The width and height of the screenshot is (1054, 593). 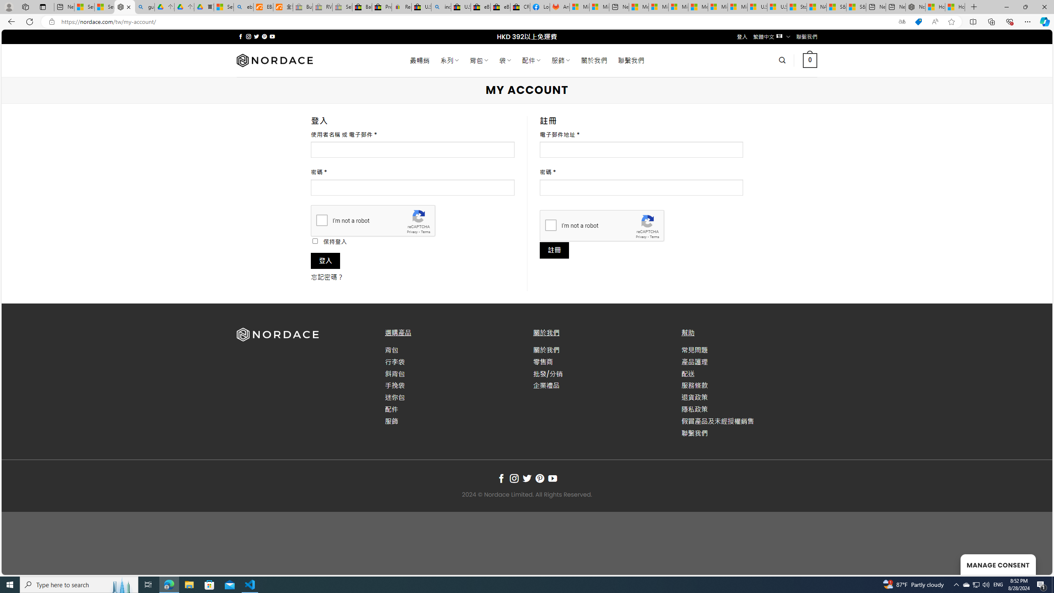 What do you see at coordinates (441, 7) in the screenshot?
I see `including - Search` at bounding box center [441, 7].